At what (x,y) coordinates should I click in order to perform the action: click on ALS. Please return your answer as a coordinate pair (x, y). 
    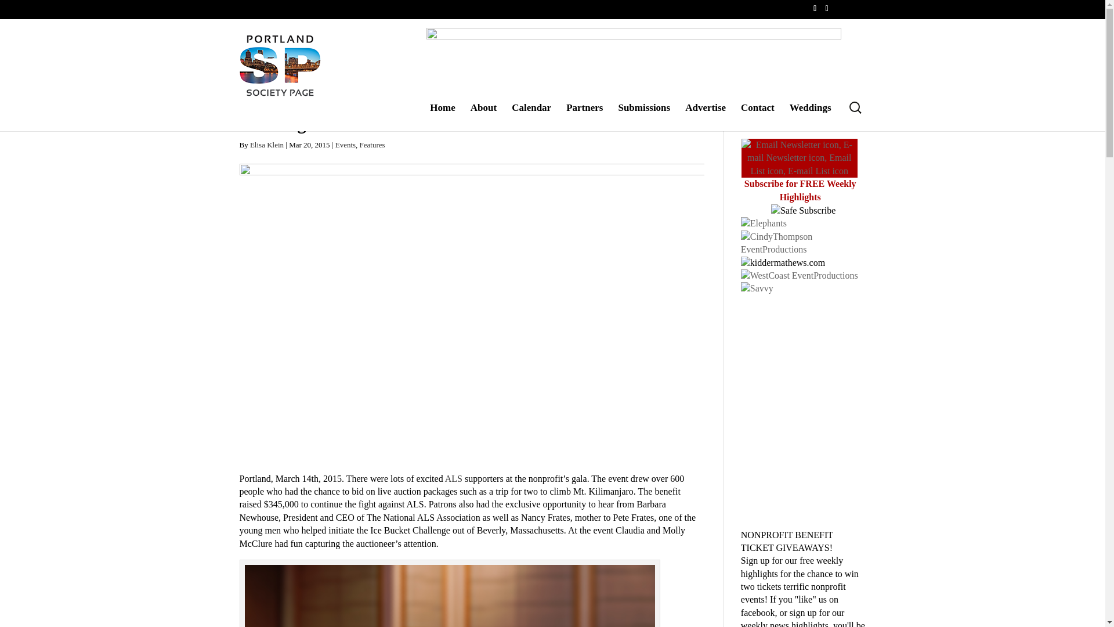
    Looking at the image, I should click on (454, 478).